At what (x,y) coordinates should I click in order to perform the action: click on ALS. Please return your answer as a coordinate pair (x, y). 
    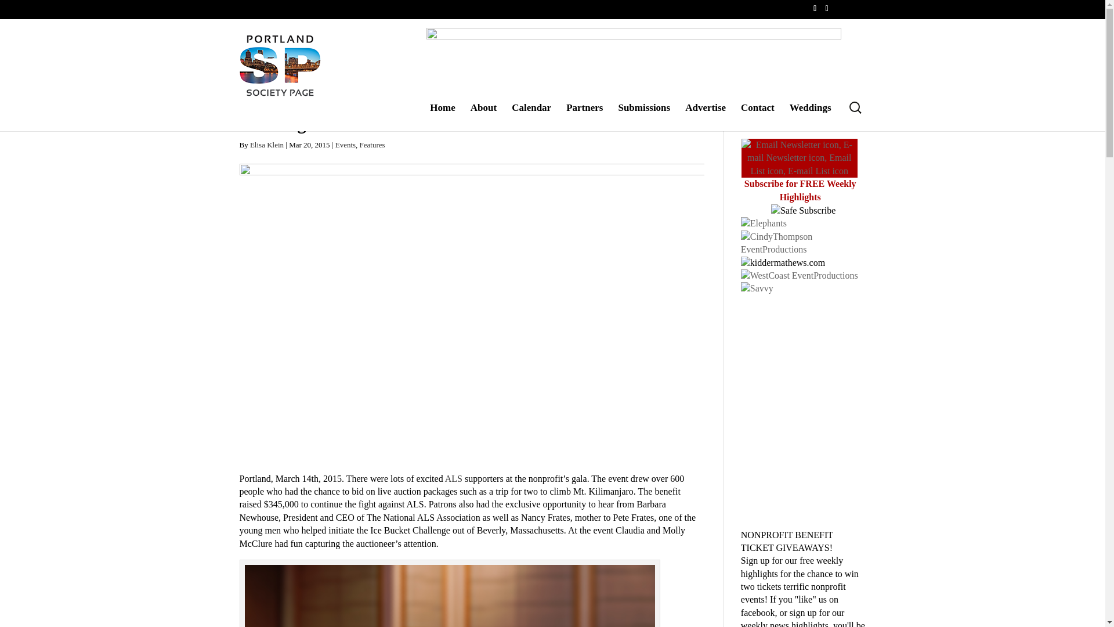
    Looking at the image, I should click on (454, 478).